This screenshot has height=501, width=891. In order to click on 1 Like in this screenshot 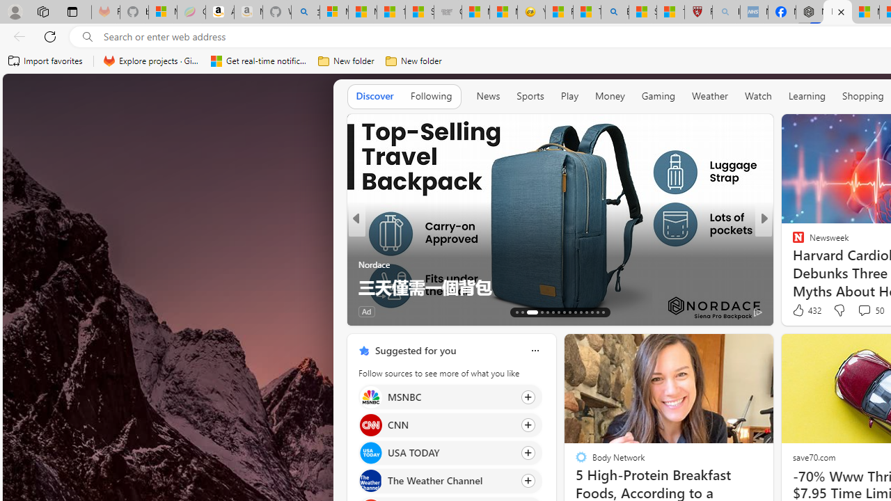, I will do `click(797, 311)`.